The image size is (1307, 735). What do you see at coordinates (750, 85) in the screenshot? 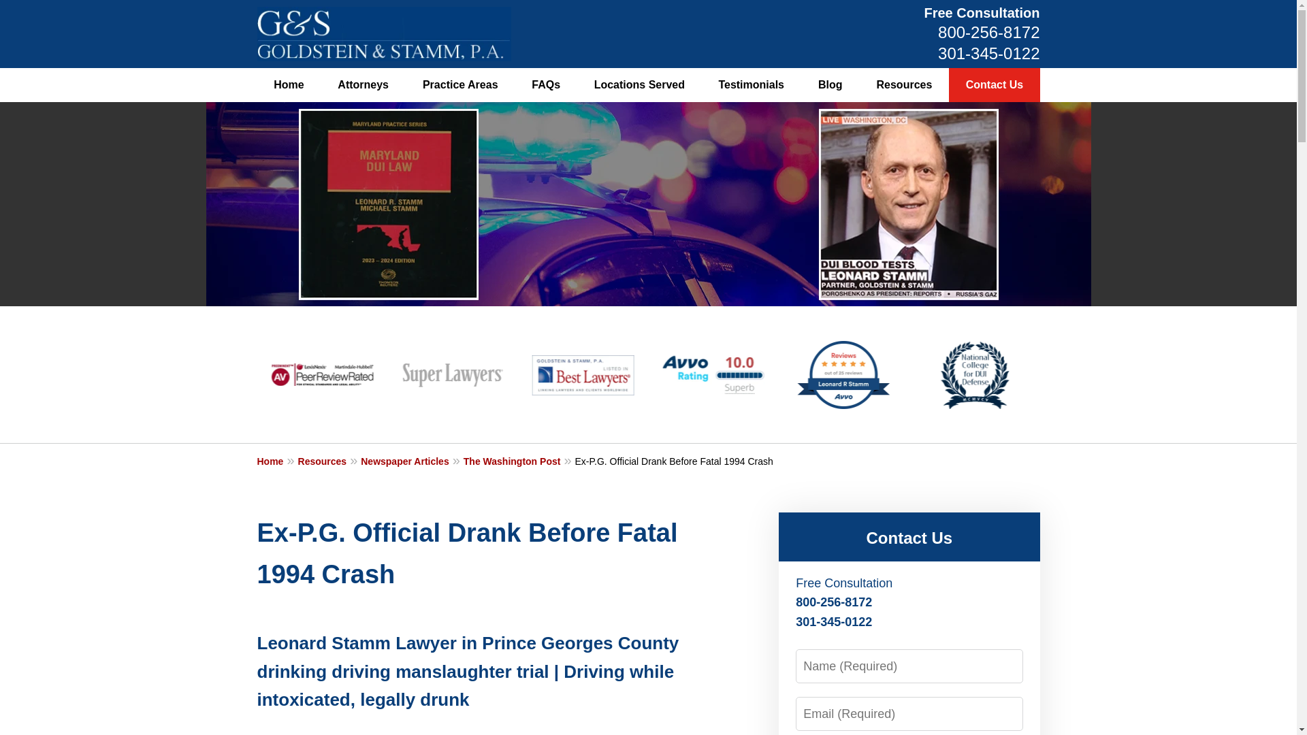
I see `Testimonials` at bounding box center [750, 85].